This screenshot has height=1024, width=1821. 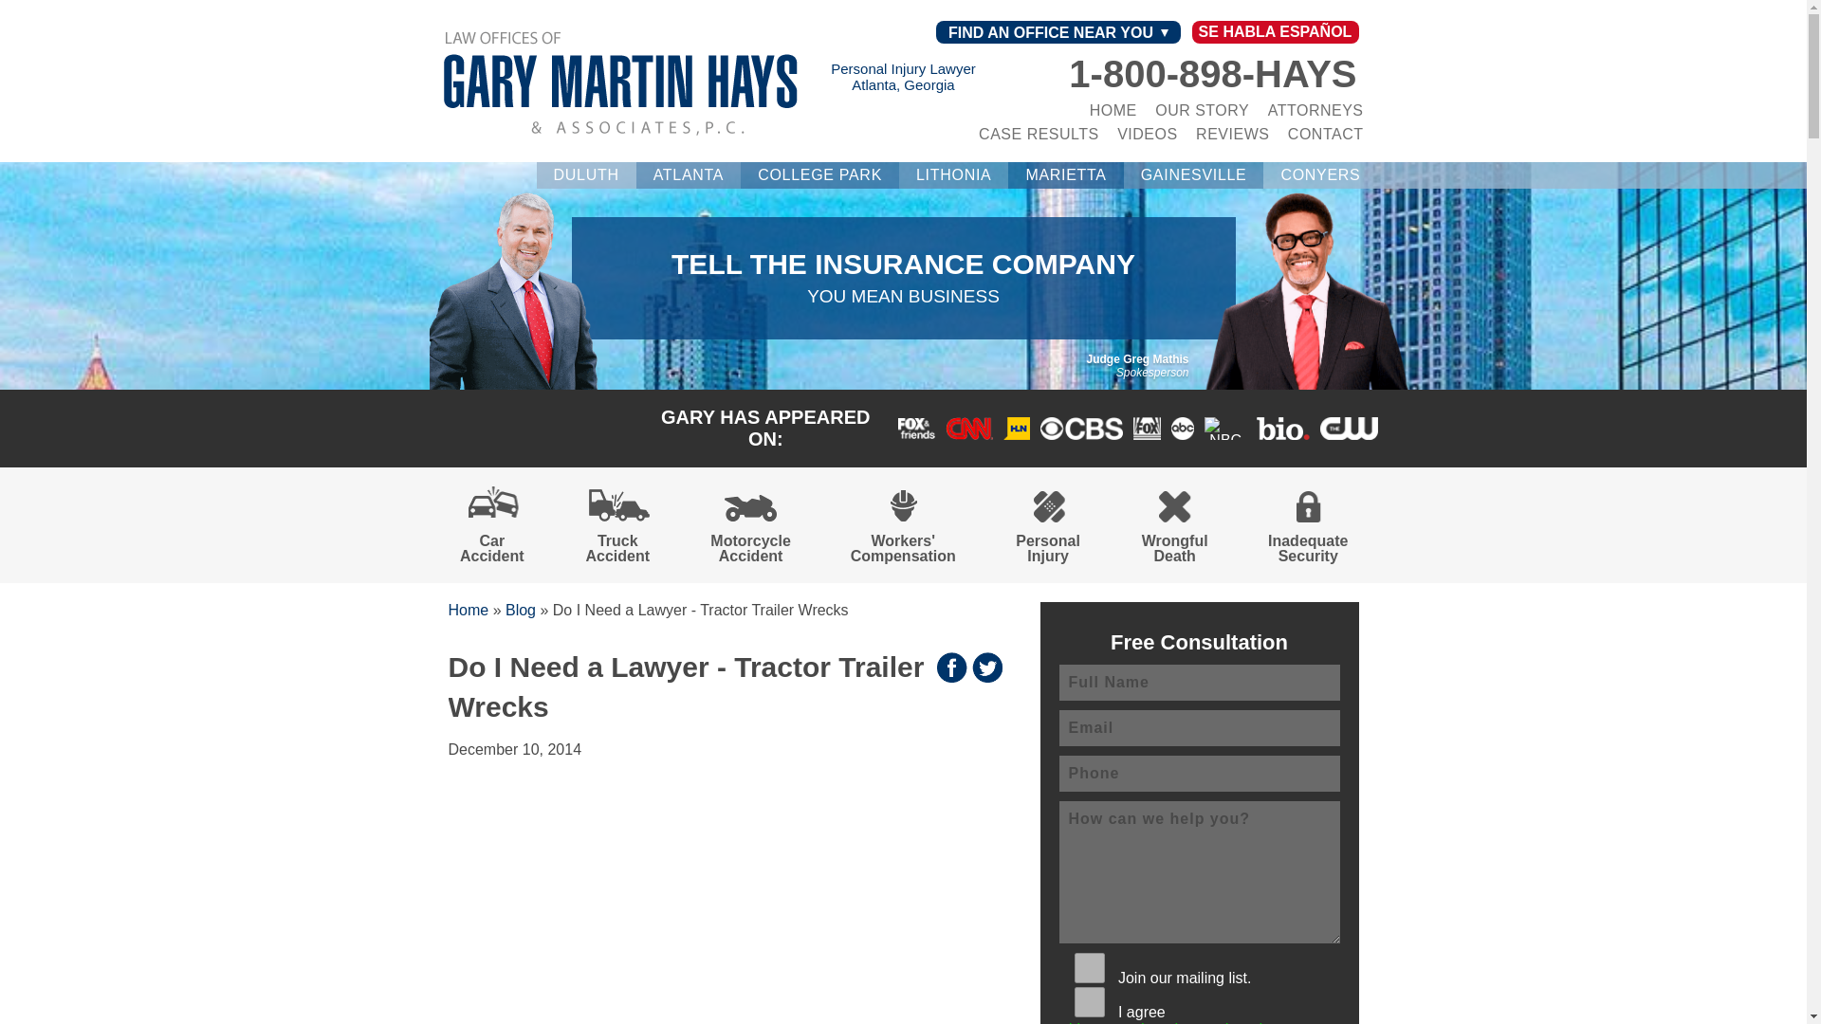 I want to click on MARIETTA, so click(x=1066, y=174).